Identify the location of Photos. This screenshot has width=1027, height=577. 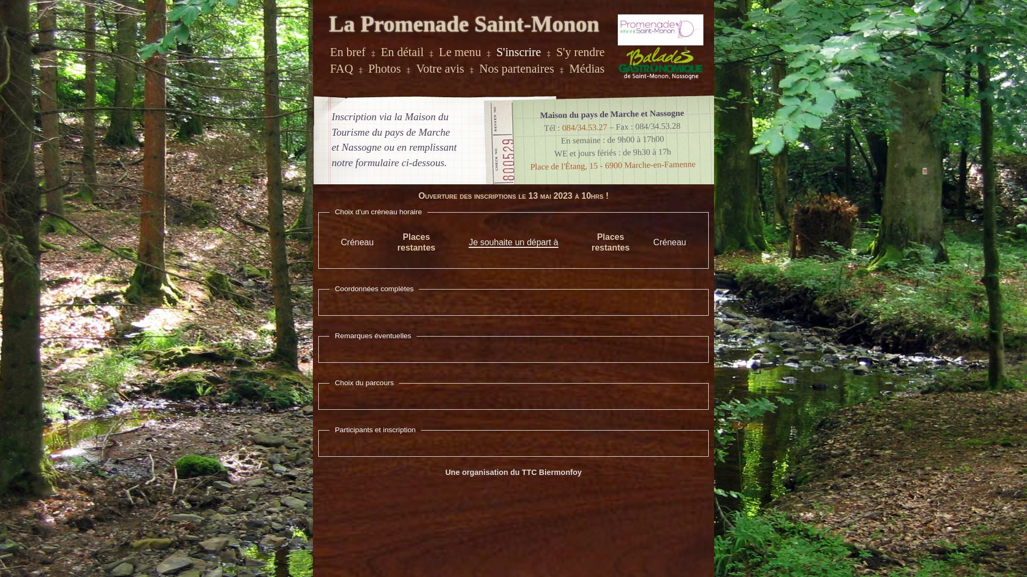
(385, 68).